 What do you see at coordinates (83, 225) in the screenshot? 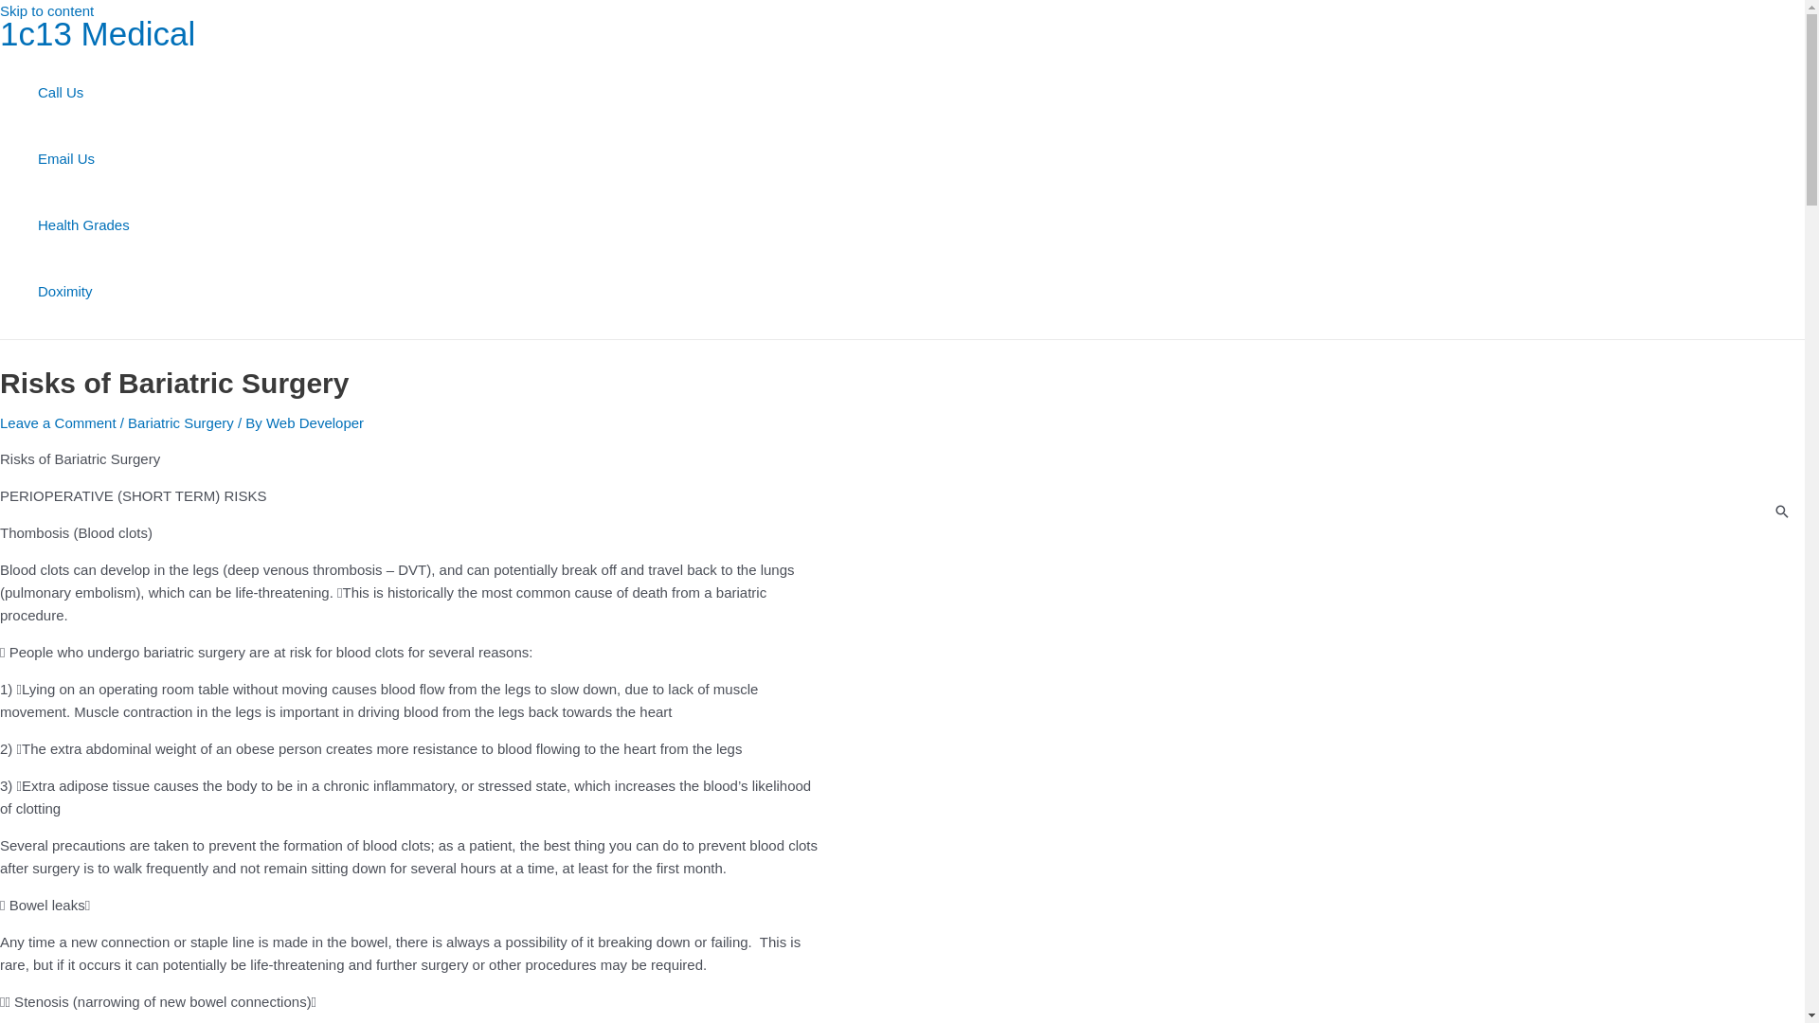
I see `Health Grades` at bounding box center [83, 225].